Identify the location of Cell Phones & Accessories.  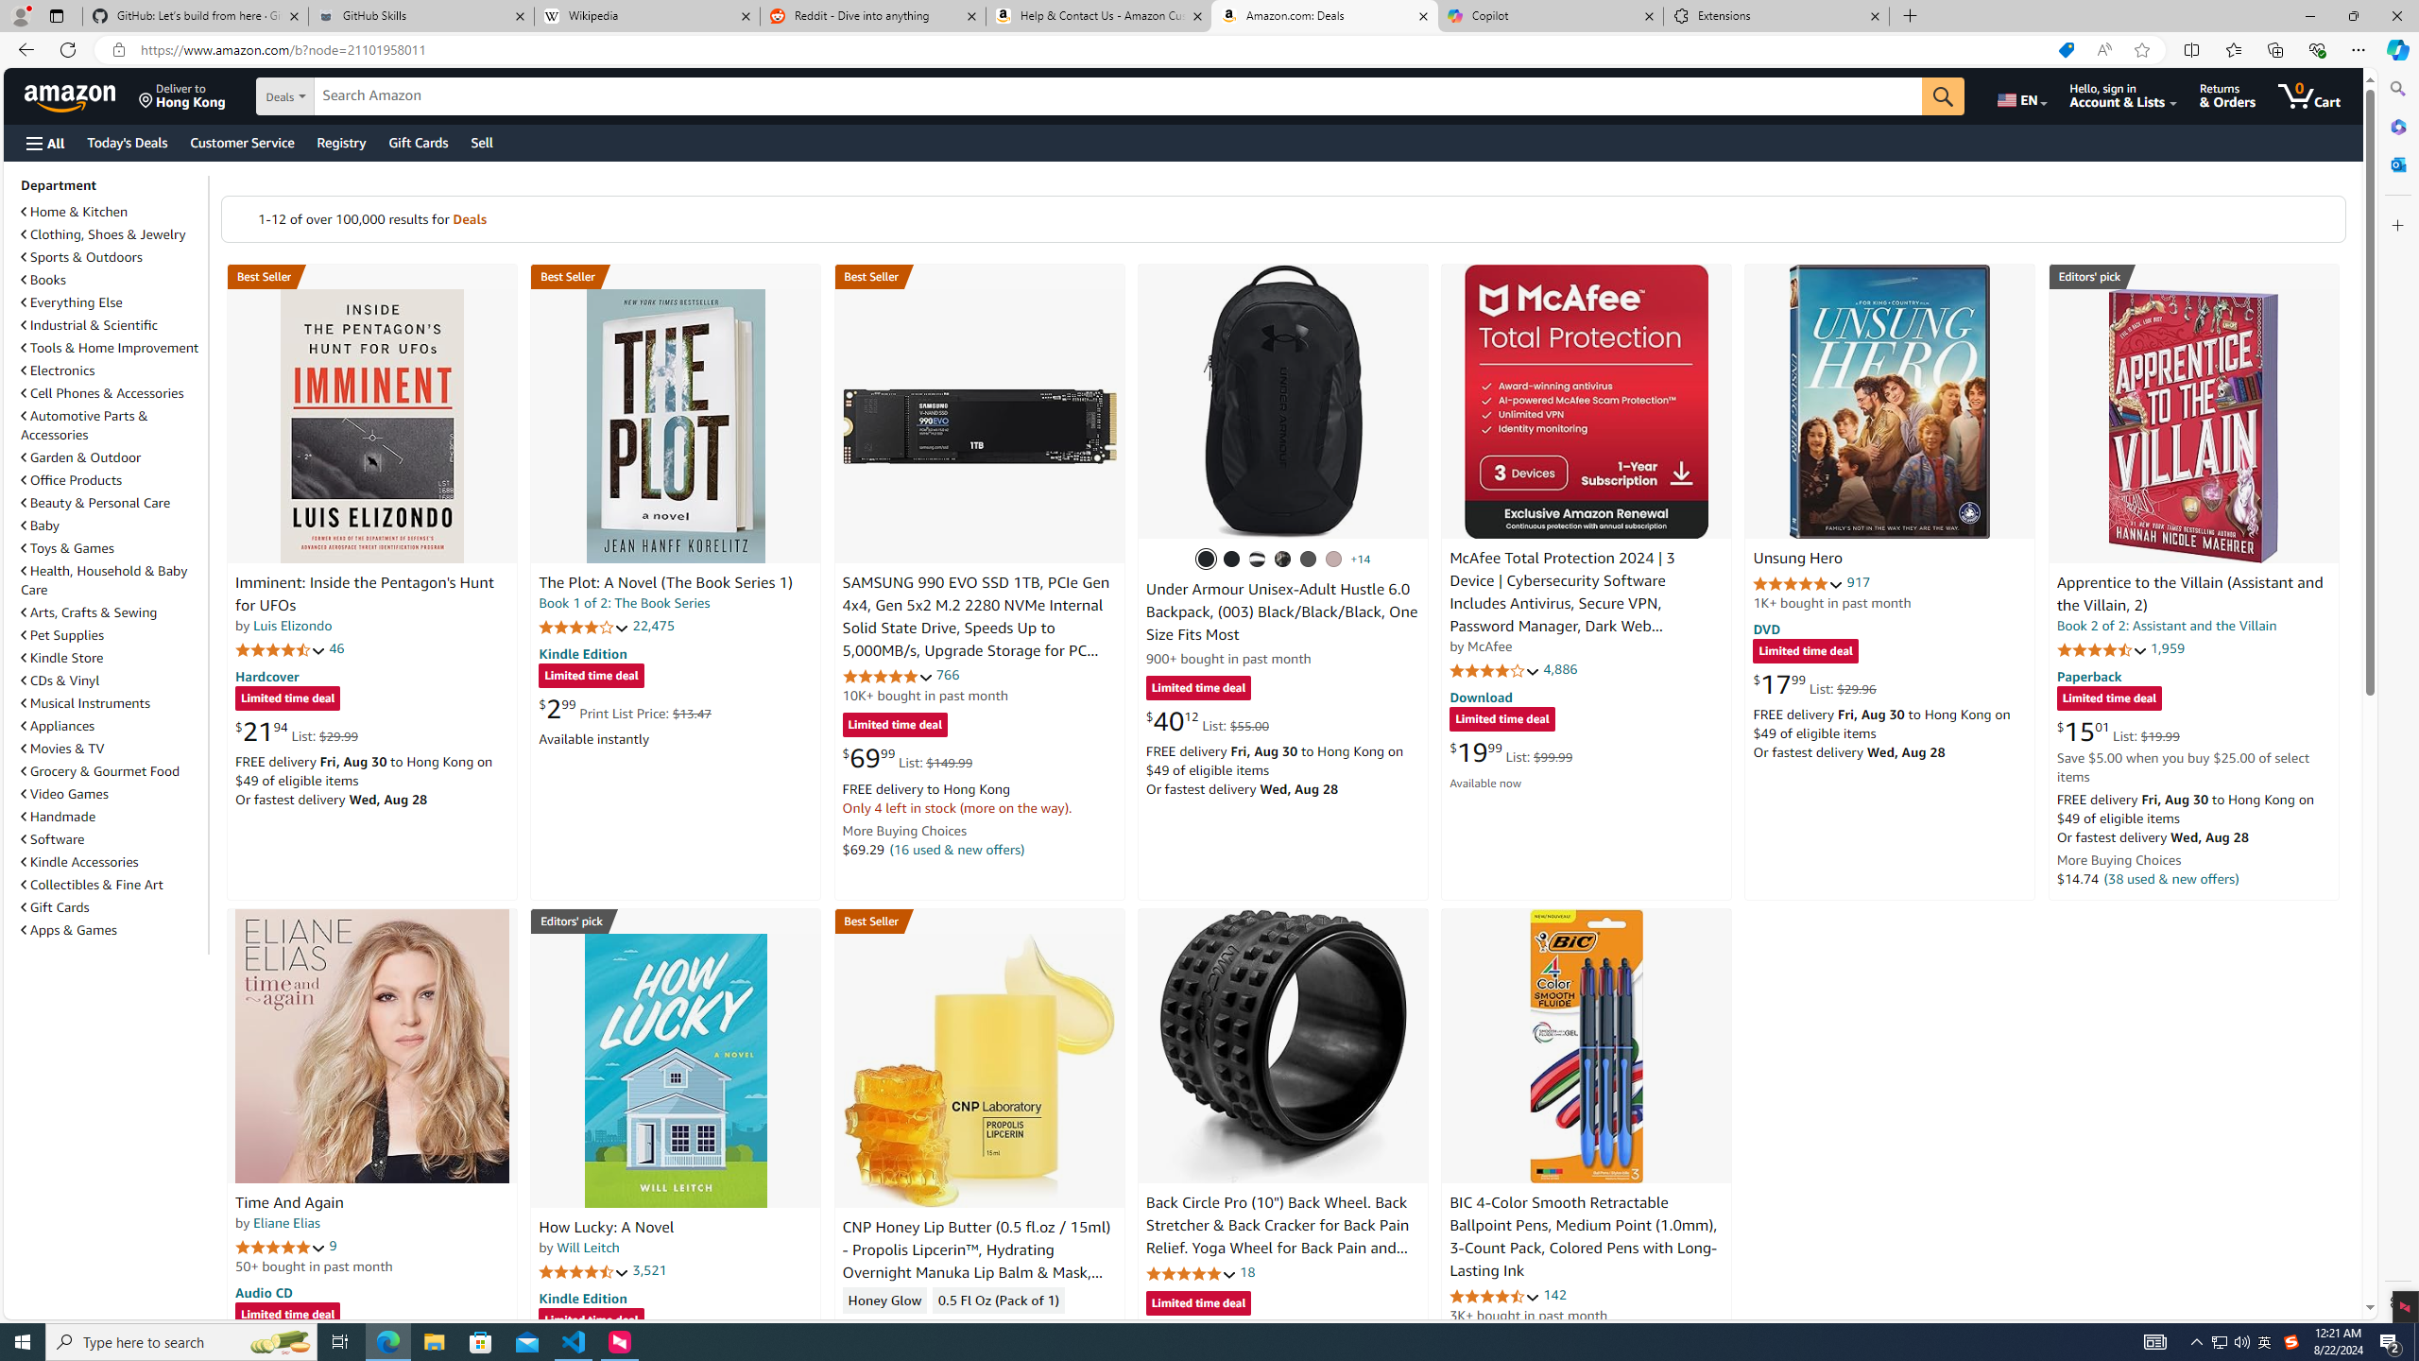
(112, 393).